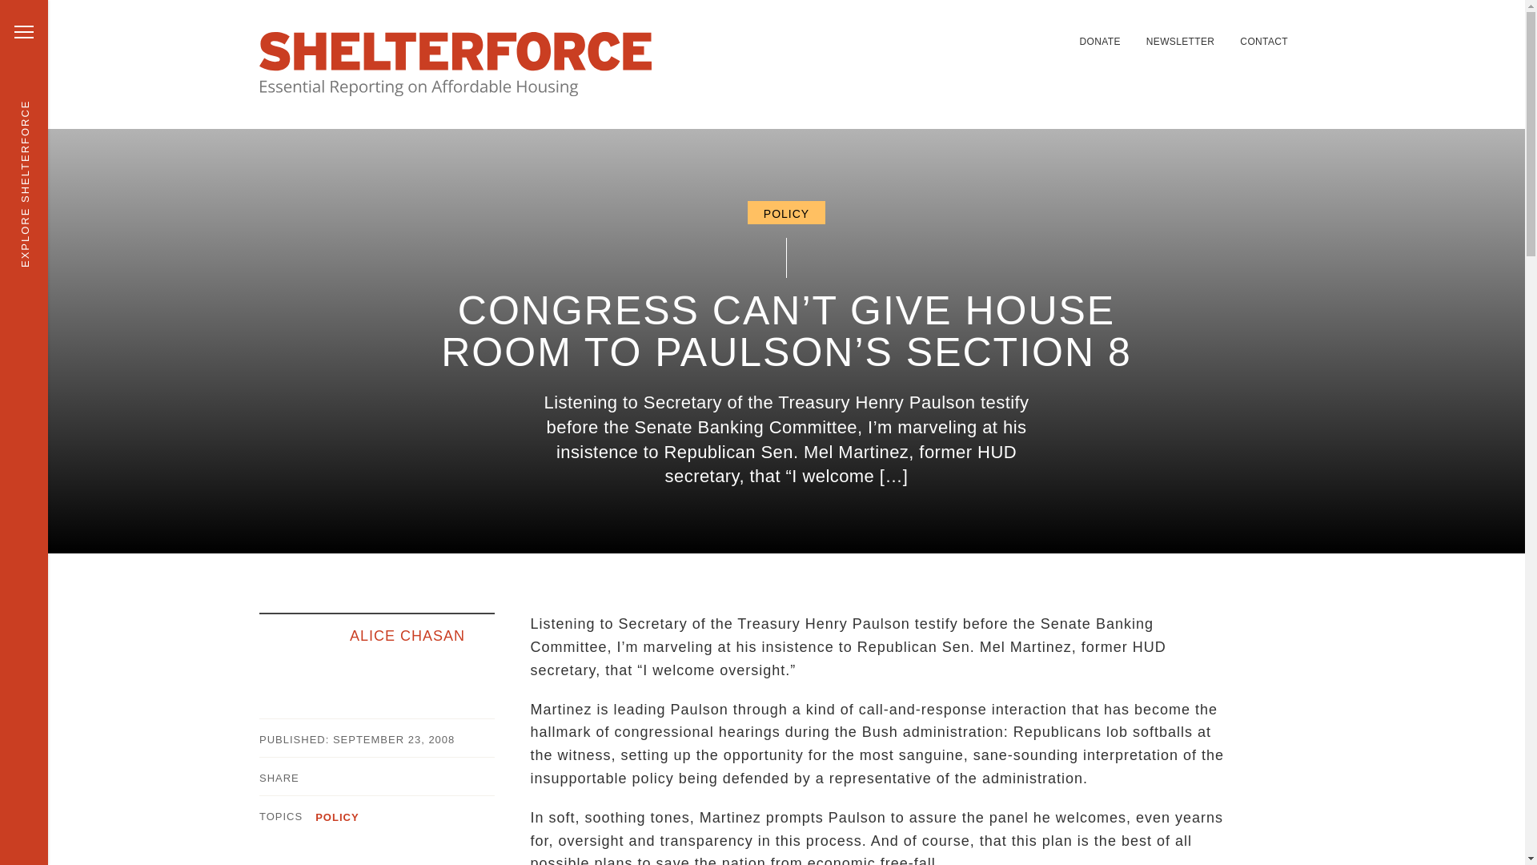 This screenshot has height=865, width=1537. I want to click on Follow us on LinkedIn, so click(967, 32).